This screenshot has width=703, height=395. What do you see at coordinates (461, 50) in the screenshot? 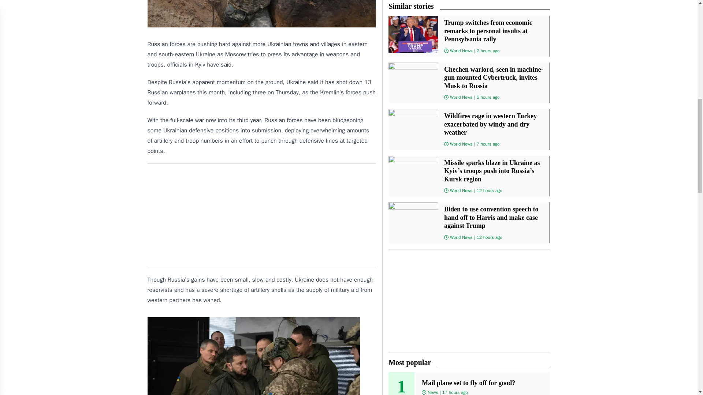
I see `World News` at bounding box center [461, 50].